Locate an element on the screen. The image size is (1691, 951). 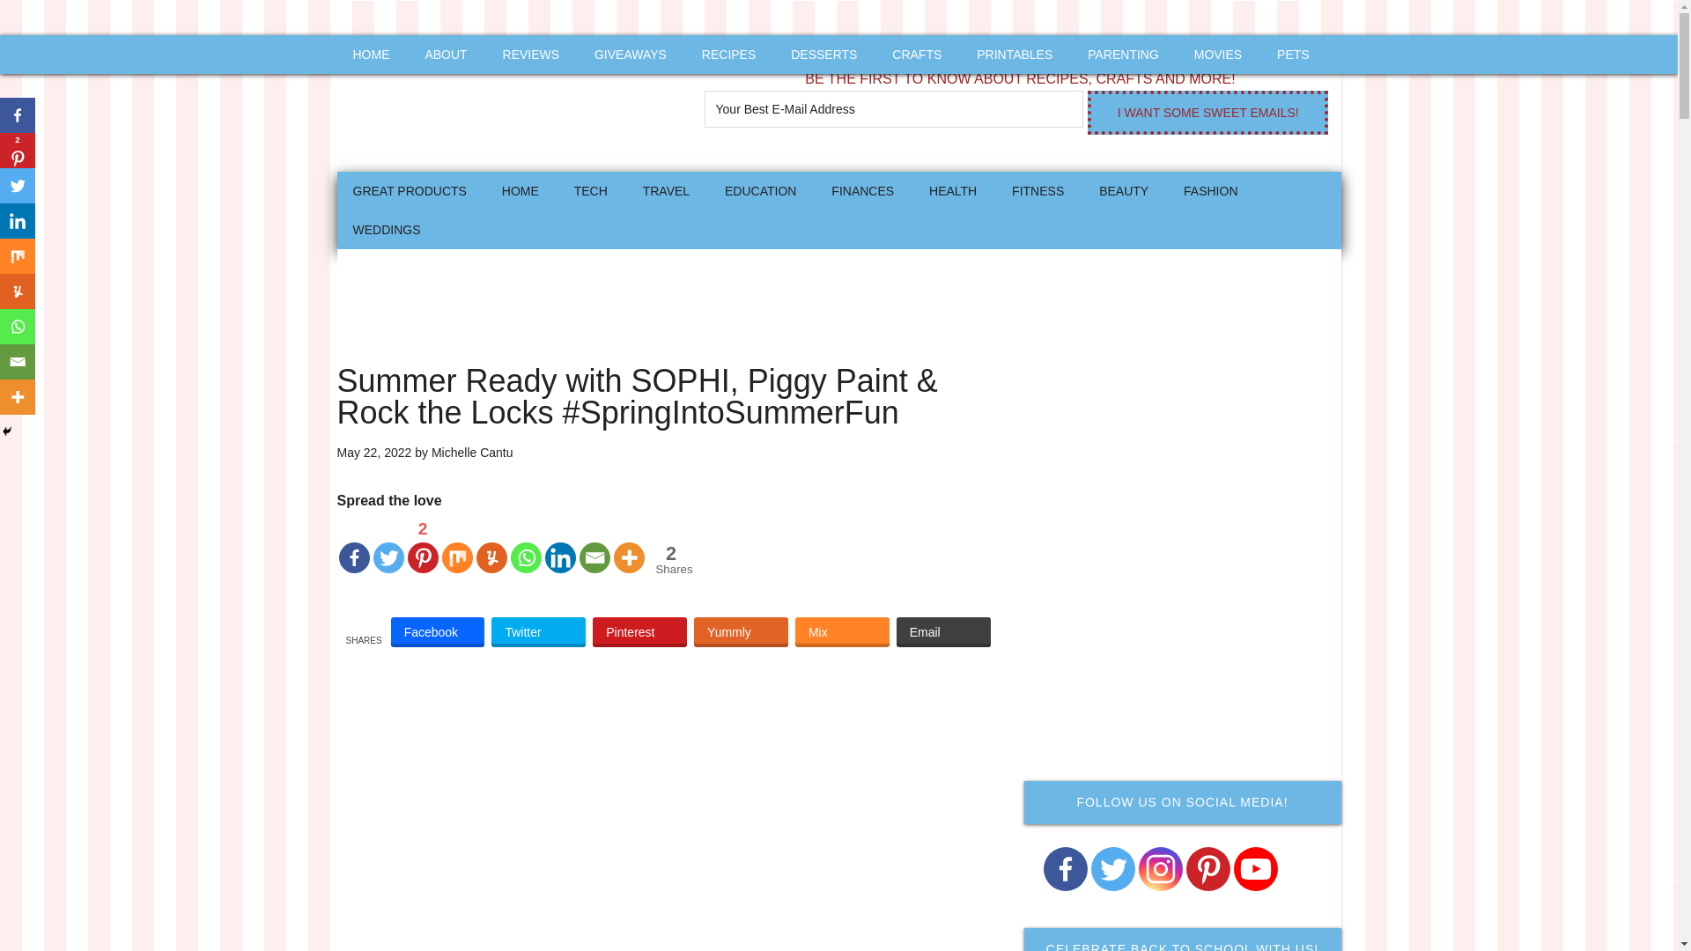
PARENTING is located at coordinates (1124, 55).